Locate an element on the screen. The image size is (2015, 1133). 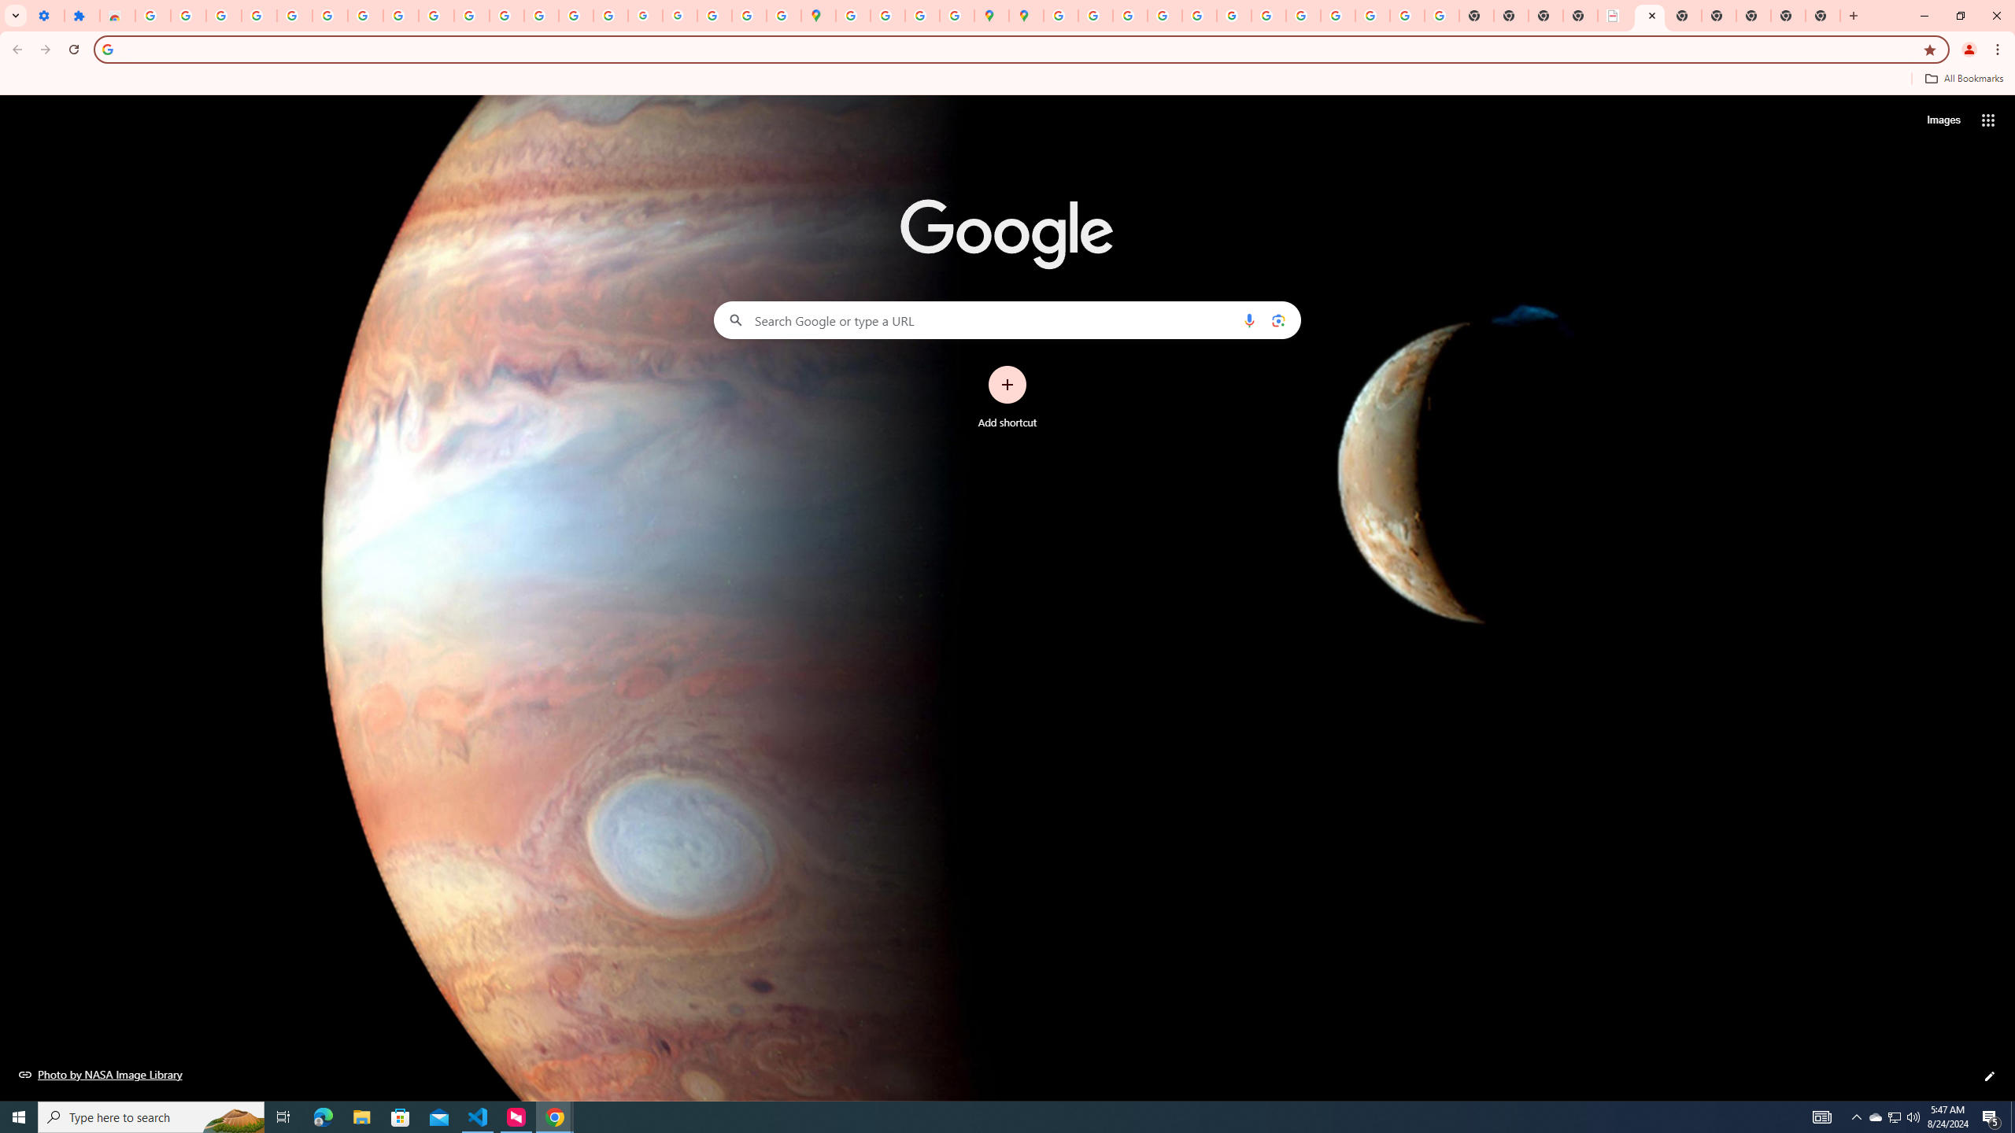
New Tab is located at coordinates (1718, 16).